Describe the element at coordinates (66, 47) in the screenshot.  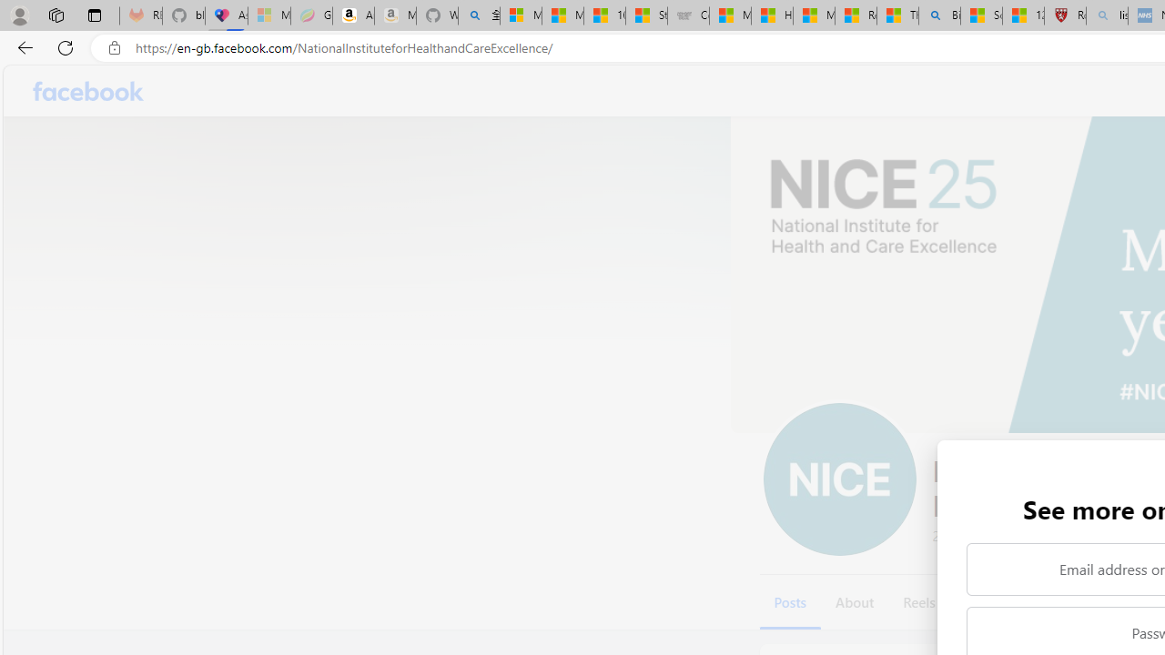
I see `Refresh` at that location.